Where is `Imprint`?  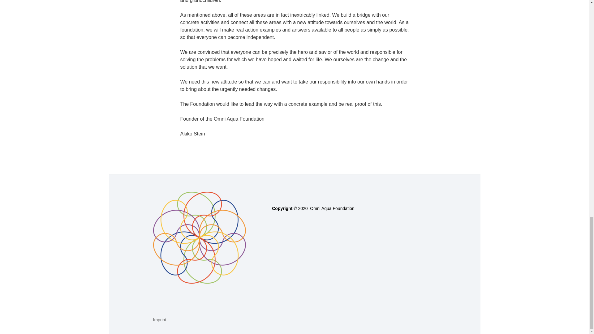
Imprint is located at coordinates (159, 320).